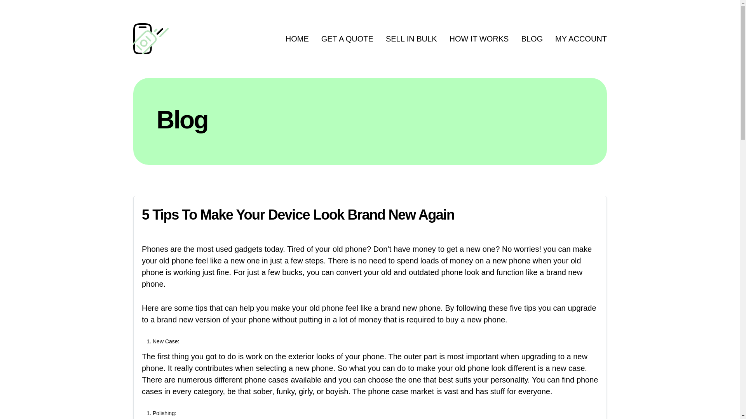 The image size is (746, 419). Describe the element at coordinates (411, 40) in the screenshot. I see `SELL IN BULK` at that location.